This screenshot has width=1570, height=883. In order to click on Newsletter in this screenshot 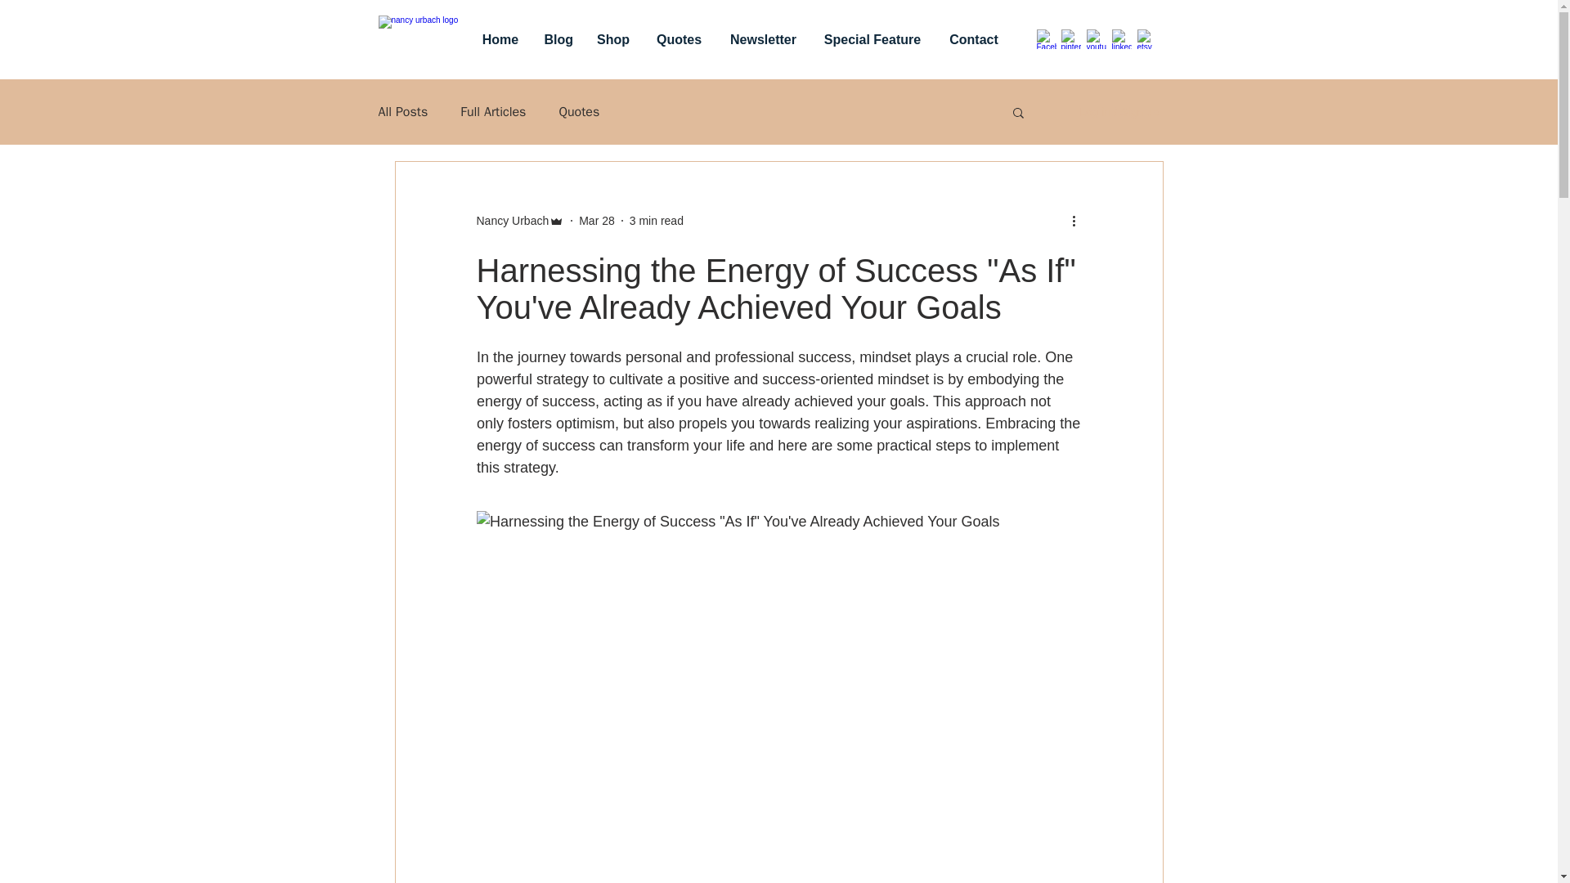, I will do `click(764, 39)`.